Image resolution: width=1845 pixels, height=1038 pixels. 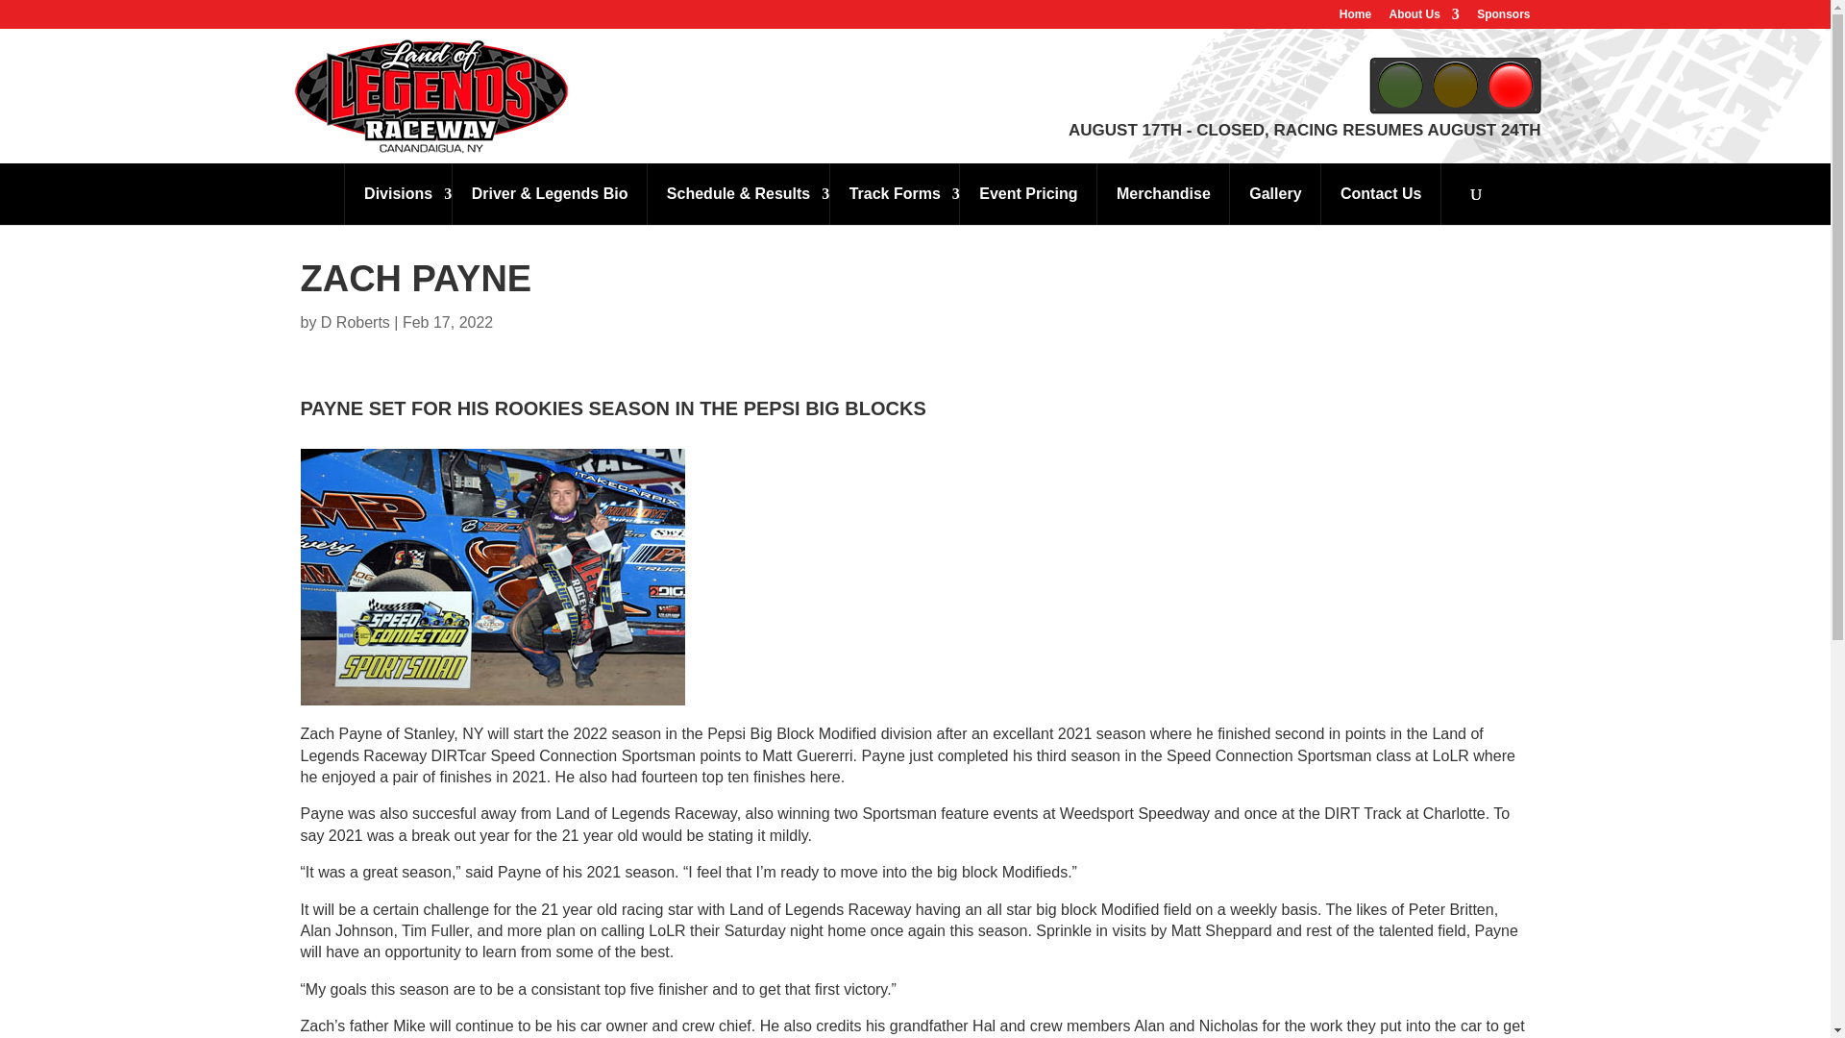 I want to click on About Us, so click(x=1424, y=18).